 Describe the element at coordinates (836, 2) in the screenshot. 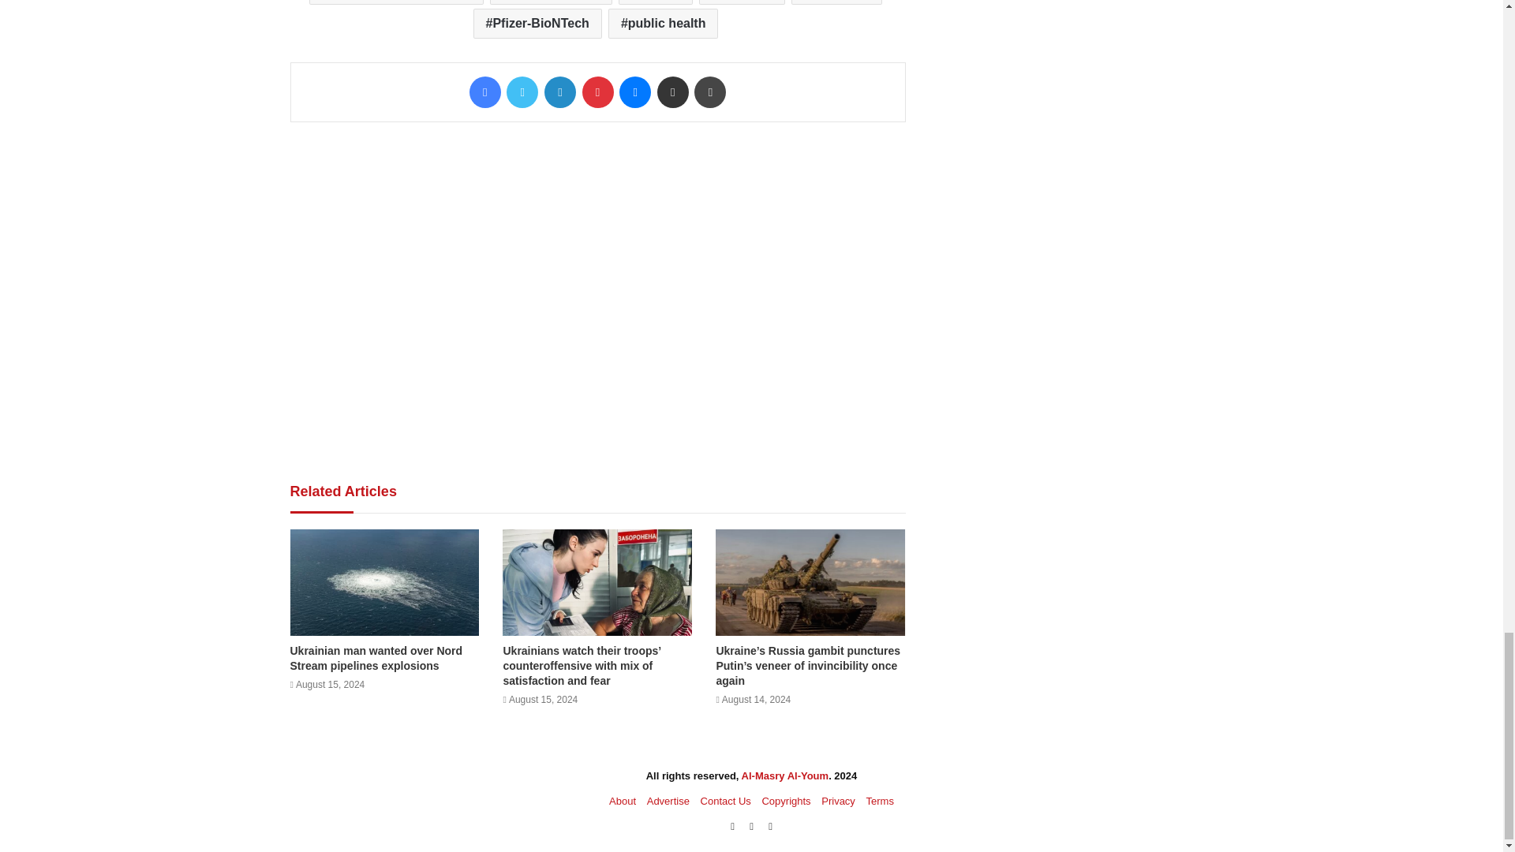

I see `pandemic` at that location.